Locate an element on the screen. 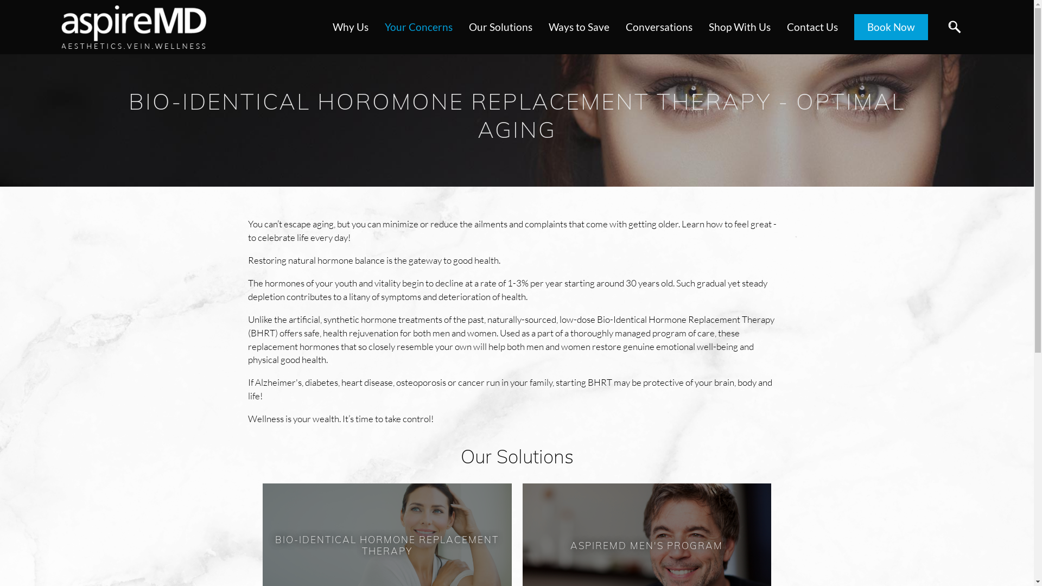 This screenshot has width=1042, height=586. Shop With Us is located at coordinates (739, 27).